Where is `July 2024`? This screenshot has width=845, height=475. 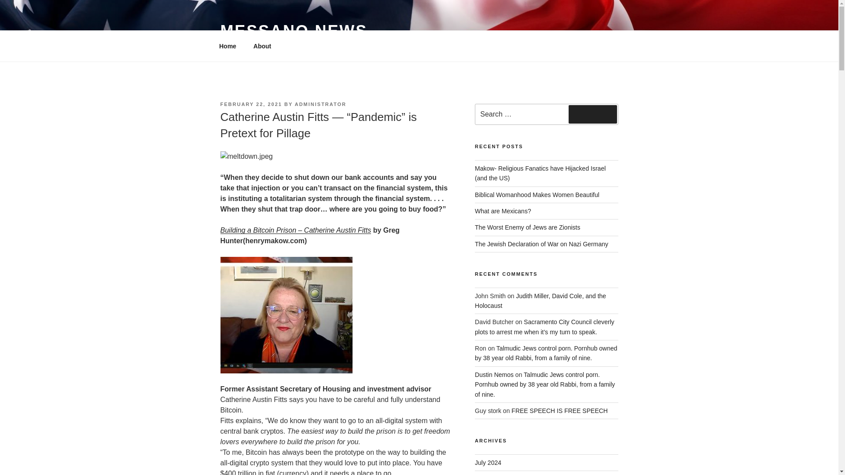 July 2024 is located at coordinates (488, 463).